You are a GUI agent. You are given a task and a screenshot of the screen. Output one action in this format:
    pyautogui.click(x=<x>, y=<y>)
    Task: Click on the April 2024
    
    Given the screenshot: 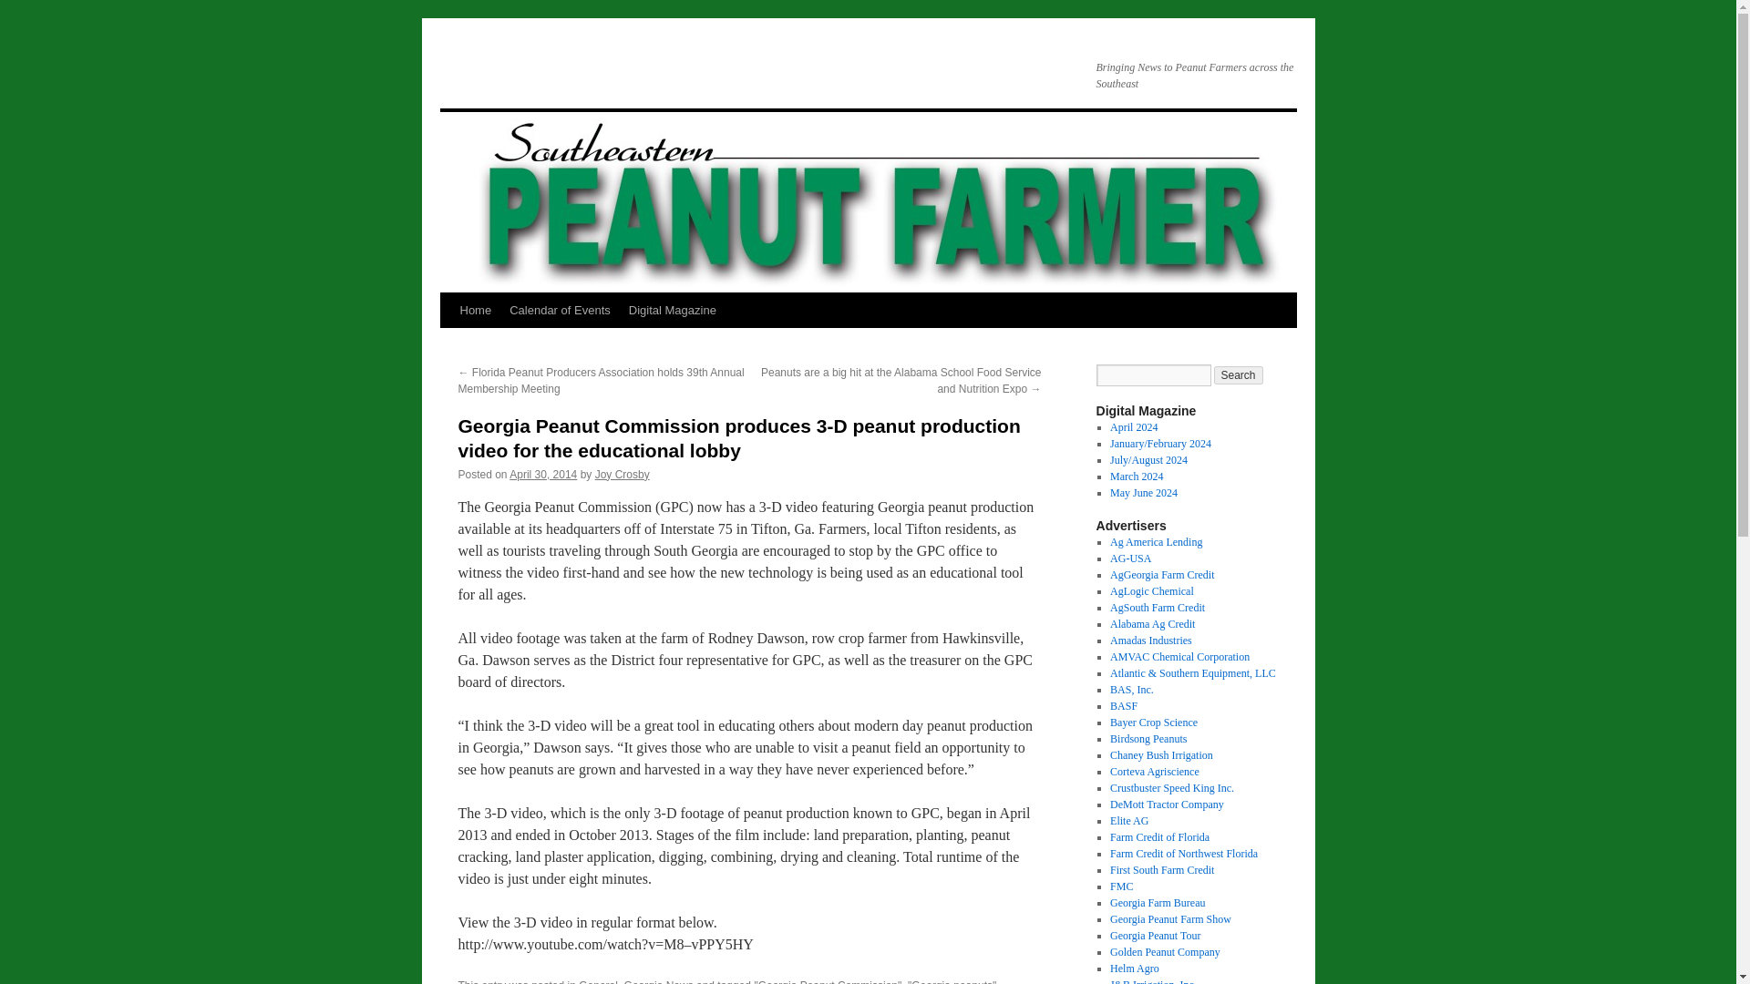 What is the action you would take?
    pyautogui.click(x=1133, y=427)
    